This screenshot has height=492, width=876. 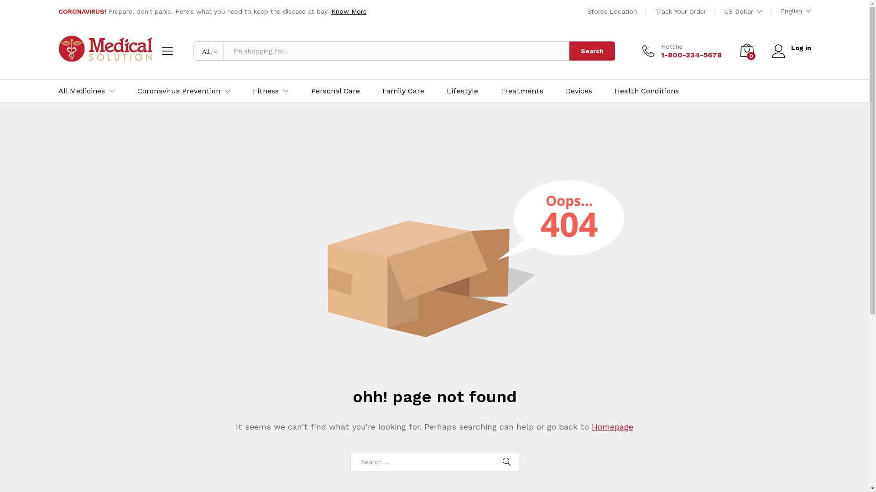 What do you see at coordinates (777, 50) in the screenshot?
I see `European Euro` at bounding box center [777, 50].